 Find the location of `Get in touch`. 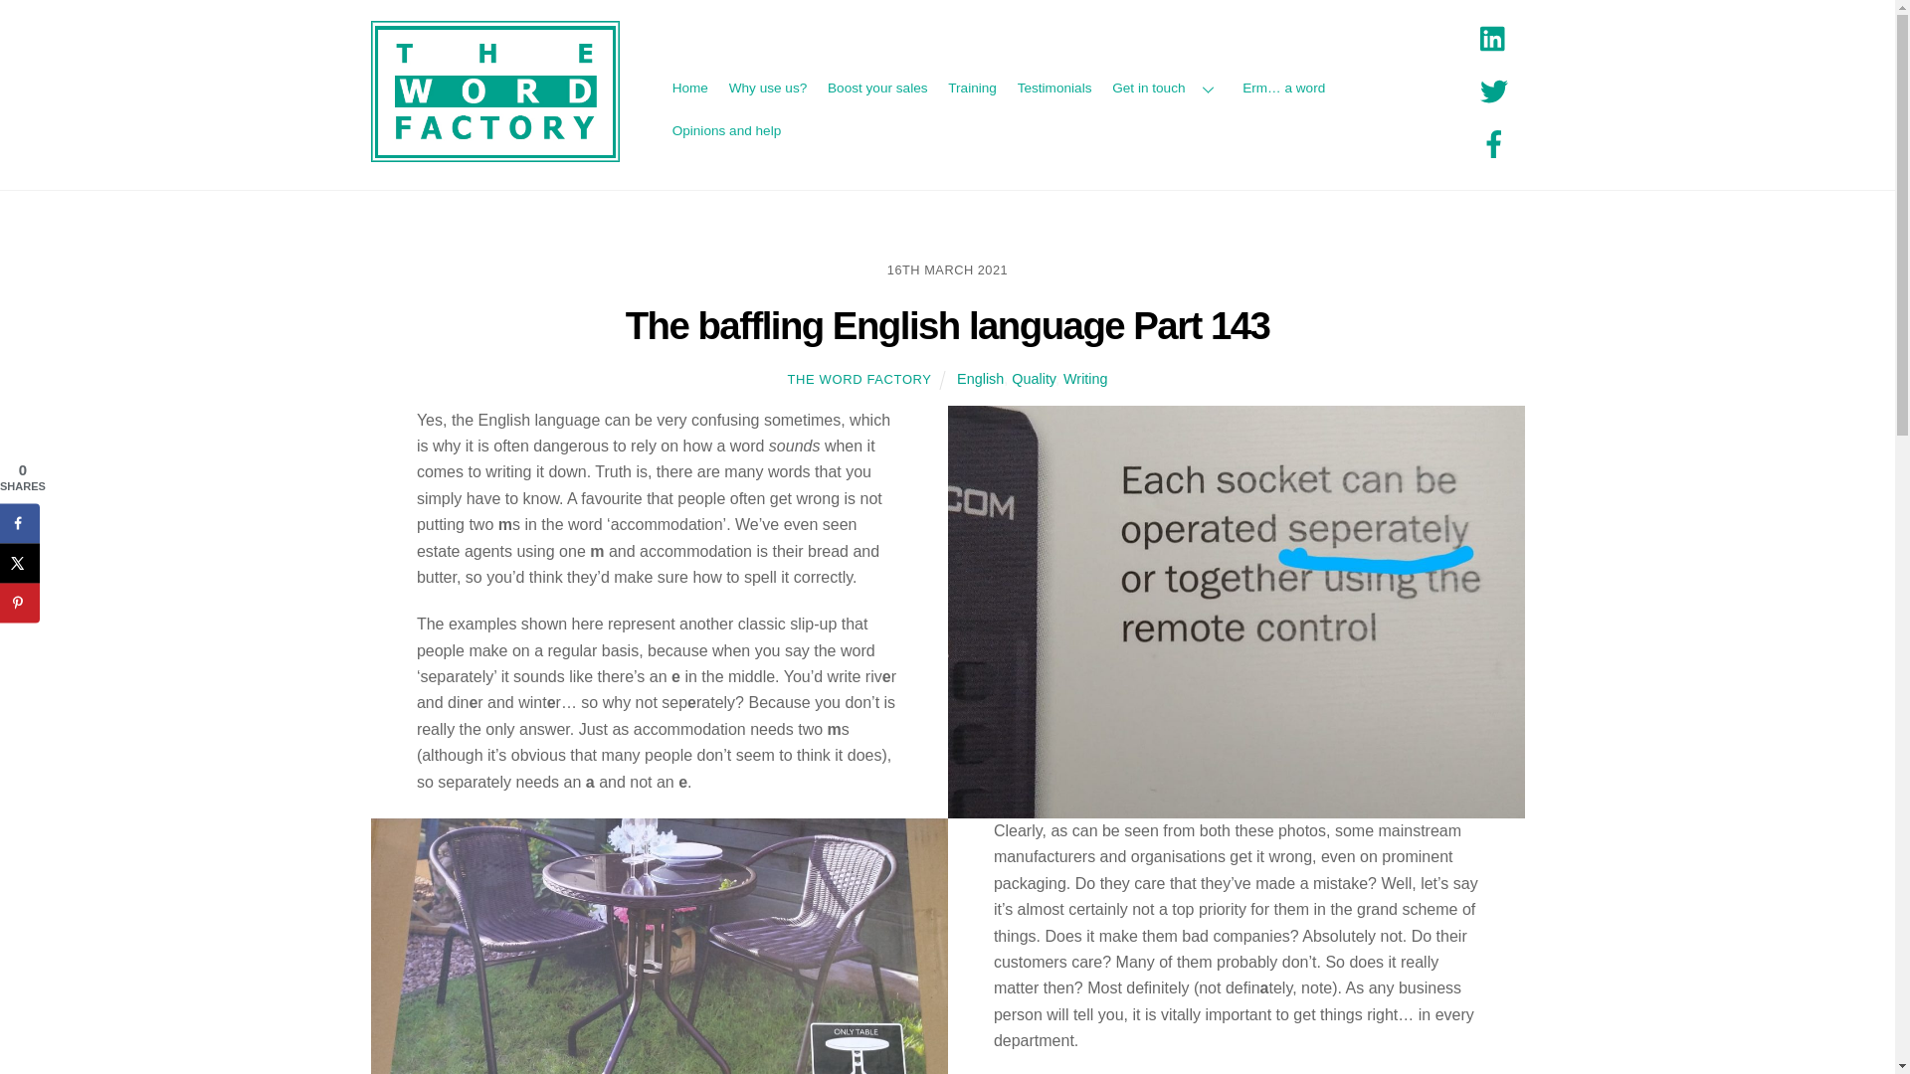

Get in touch is located at coordinates (1166, 89).